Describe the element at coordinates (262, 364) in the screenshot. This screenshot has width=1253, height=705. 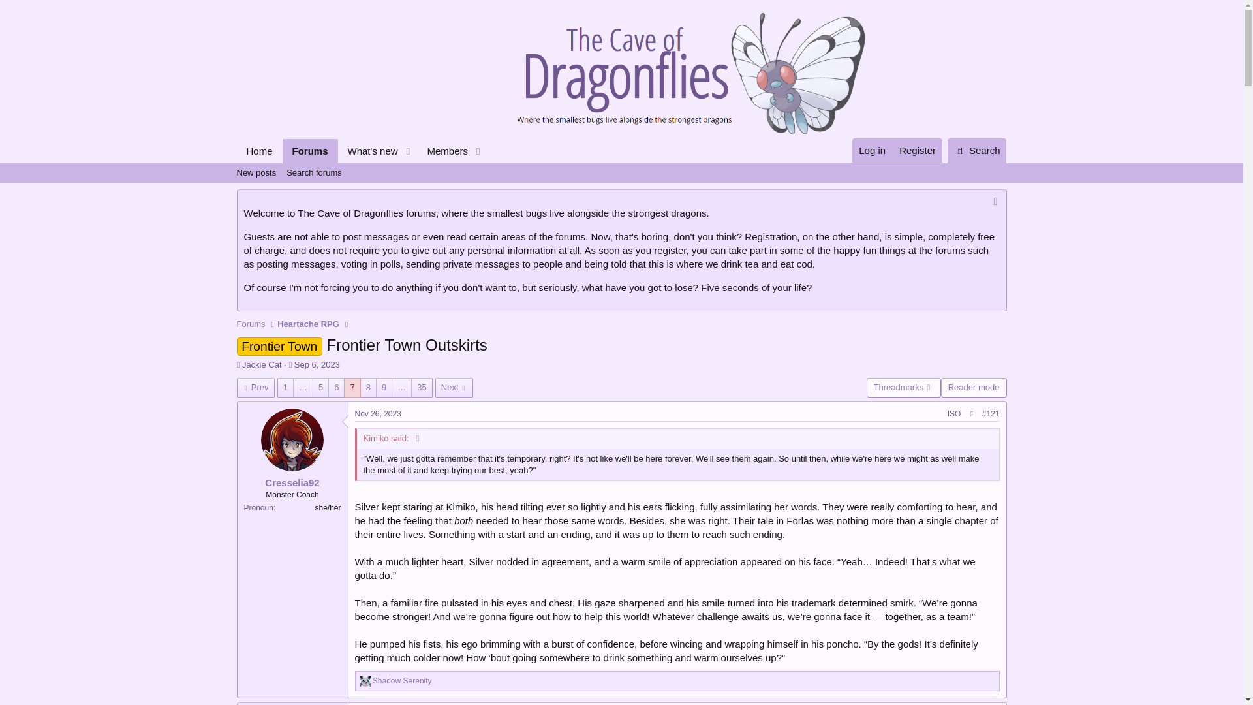
I see `Jackie Cat` at that location.